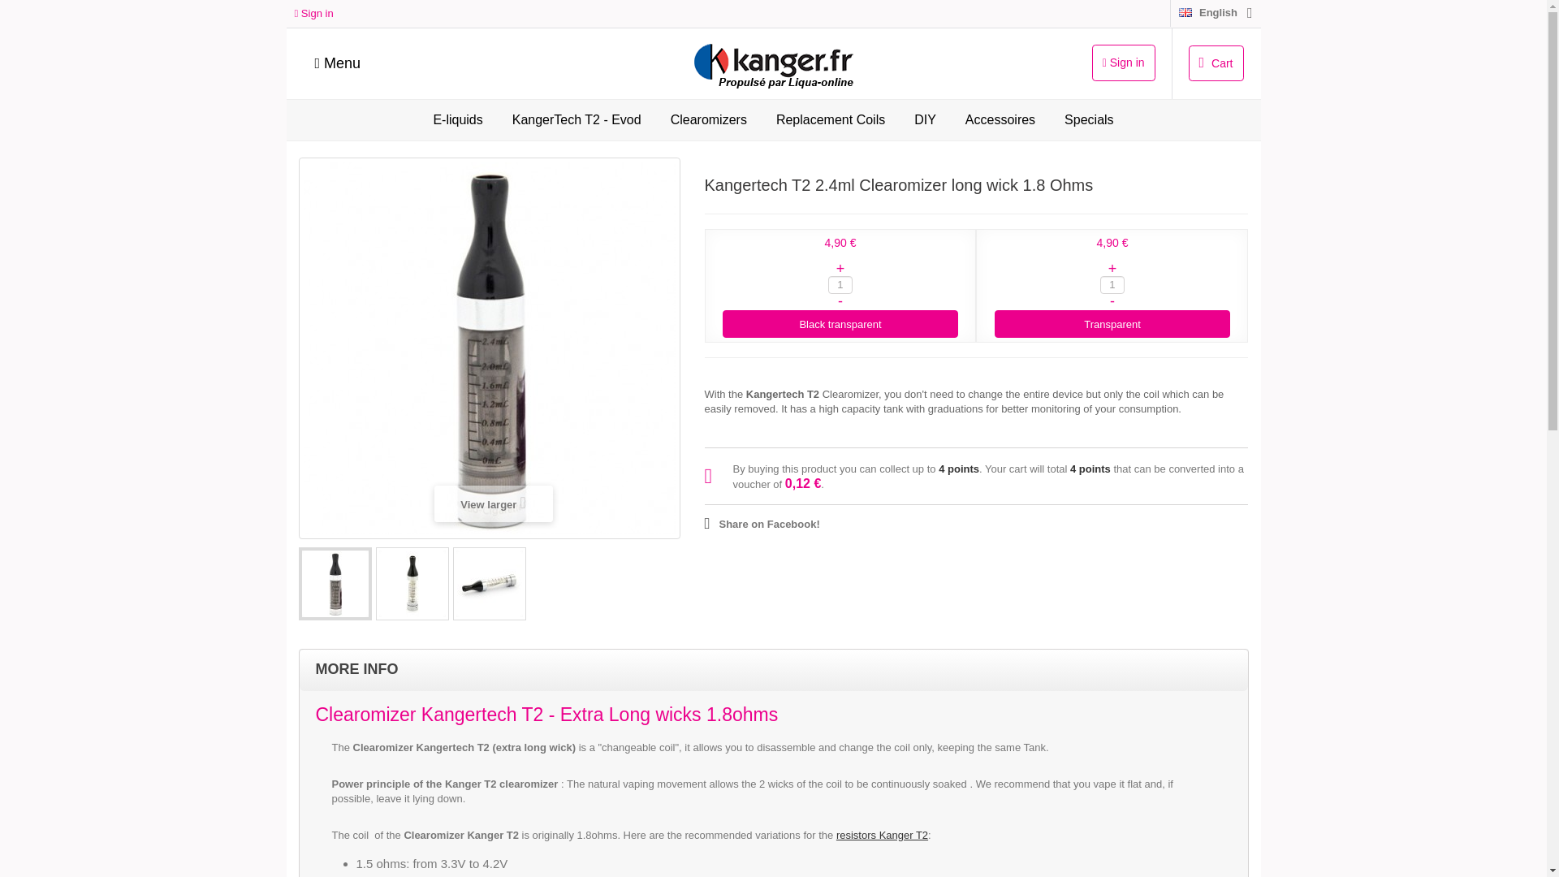 The height and width of the screenshot is (877, 1559). Describe the element at coordinates (457, 120) in the screenshot. I see `E-liquids` at that location.